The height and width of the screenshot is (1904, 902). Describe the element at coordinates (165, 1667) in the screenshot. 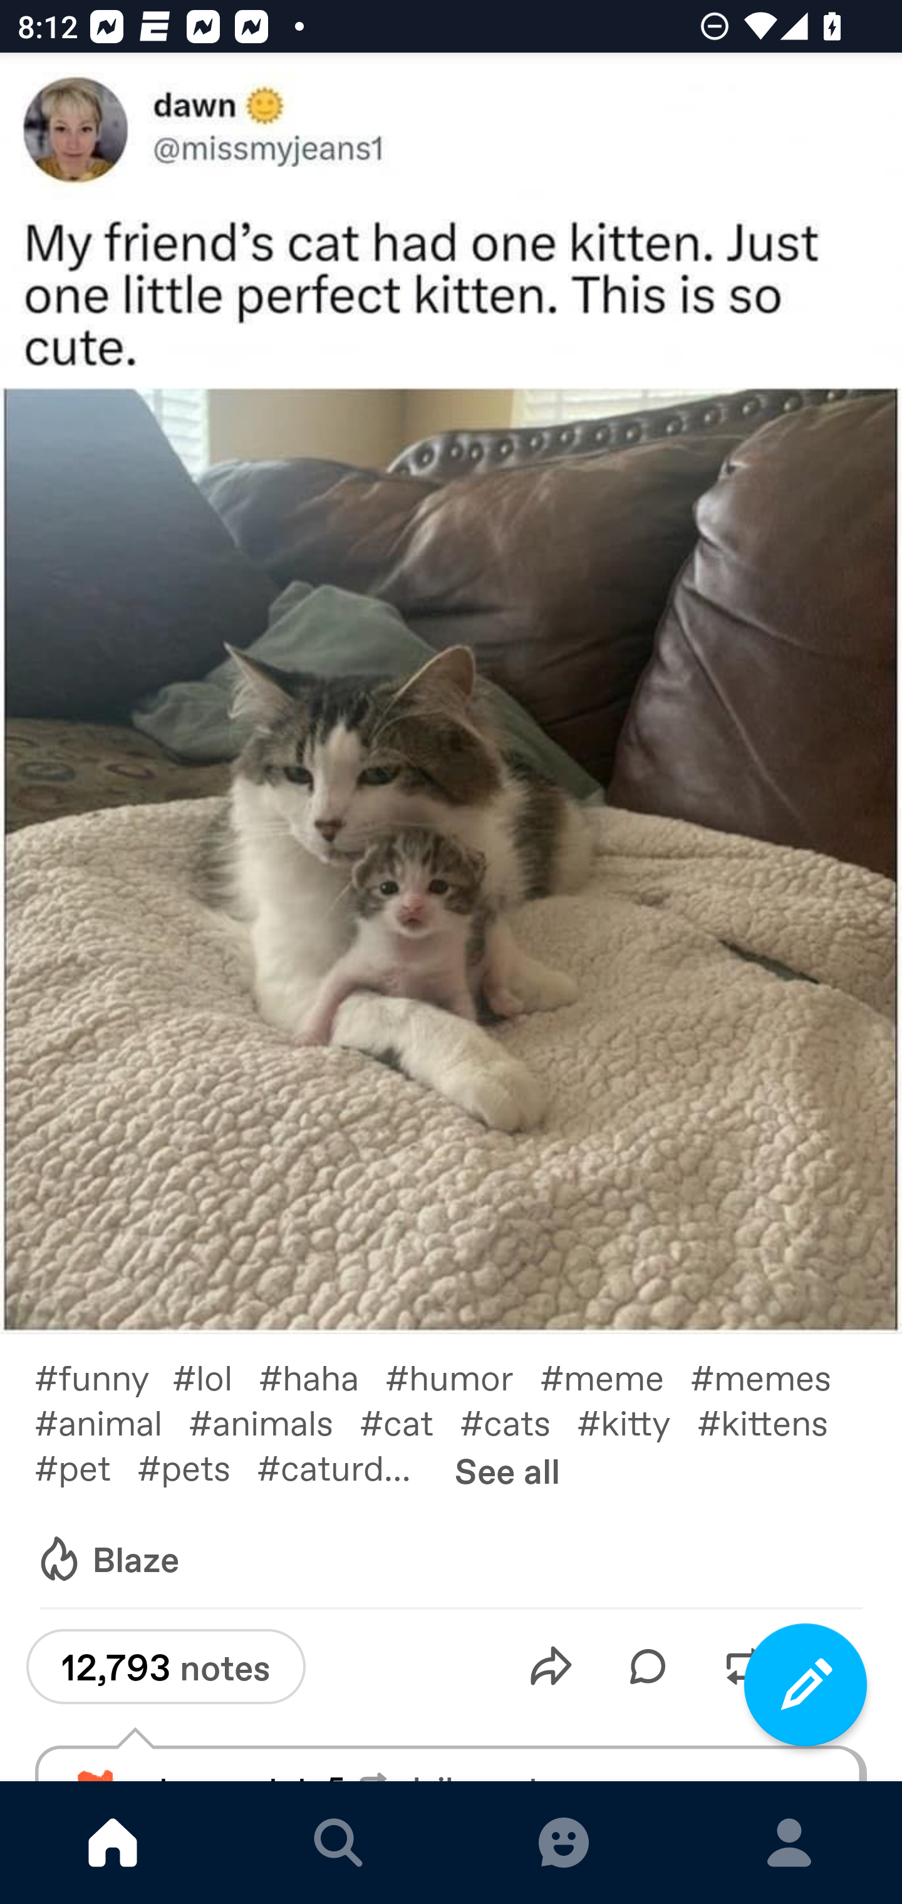

I see `12,793 notes` at that location.